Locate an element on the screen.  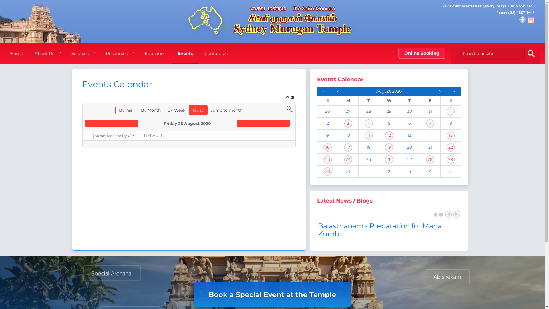
15 is located at coordinates (451, 136).